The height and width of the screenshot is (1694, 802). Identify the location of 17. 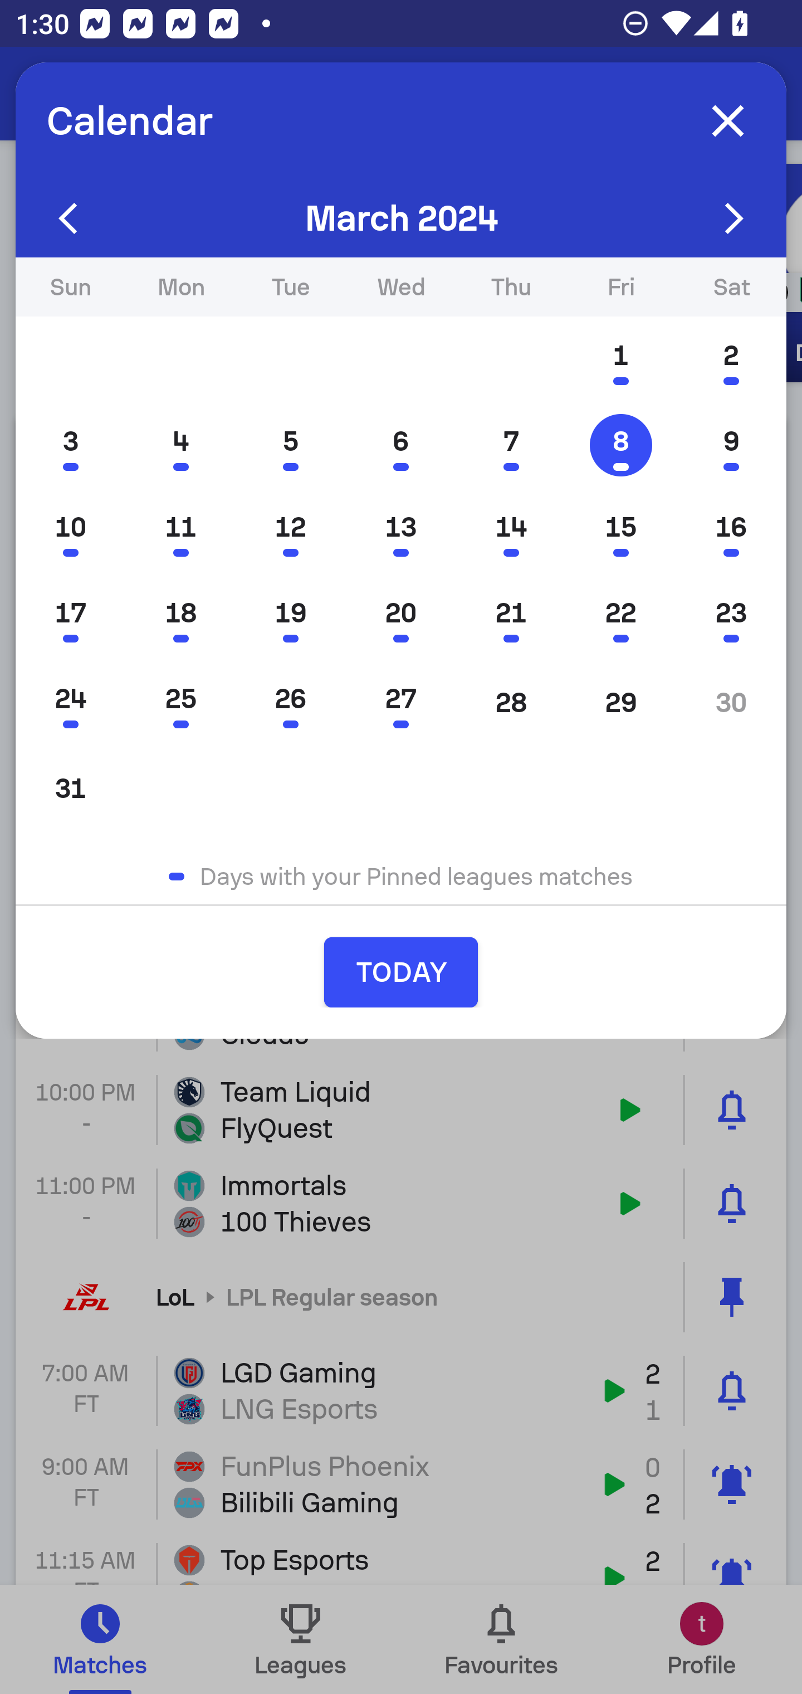
(70, 616).